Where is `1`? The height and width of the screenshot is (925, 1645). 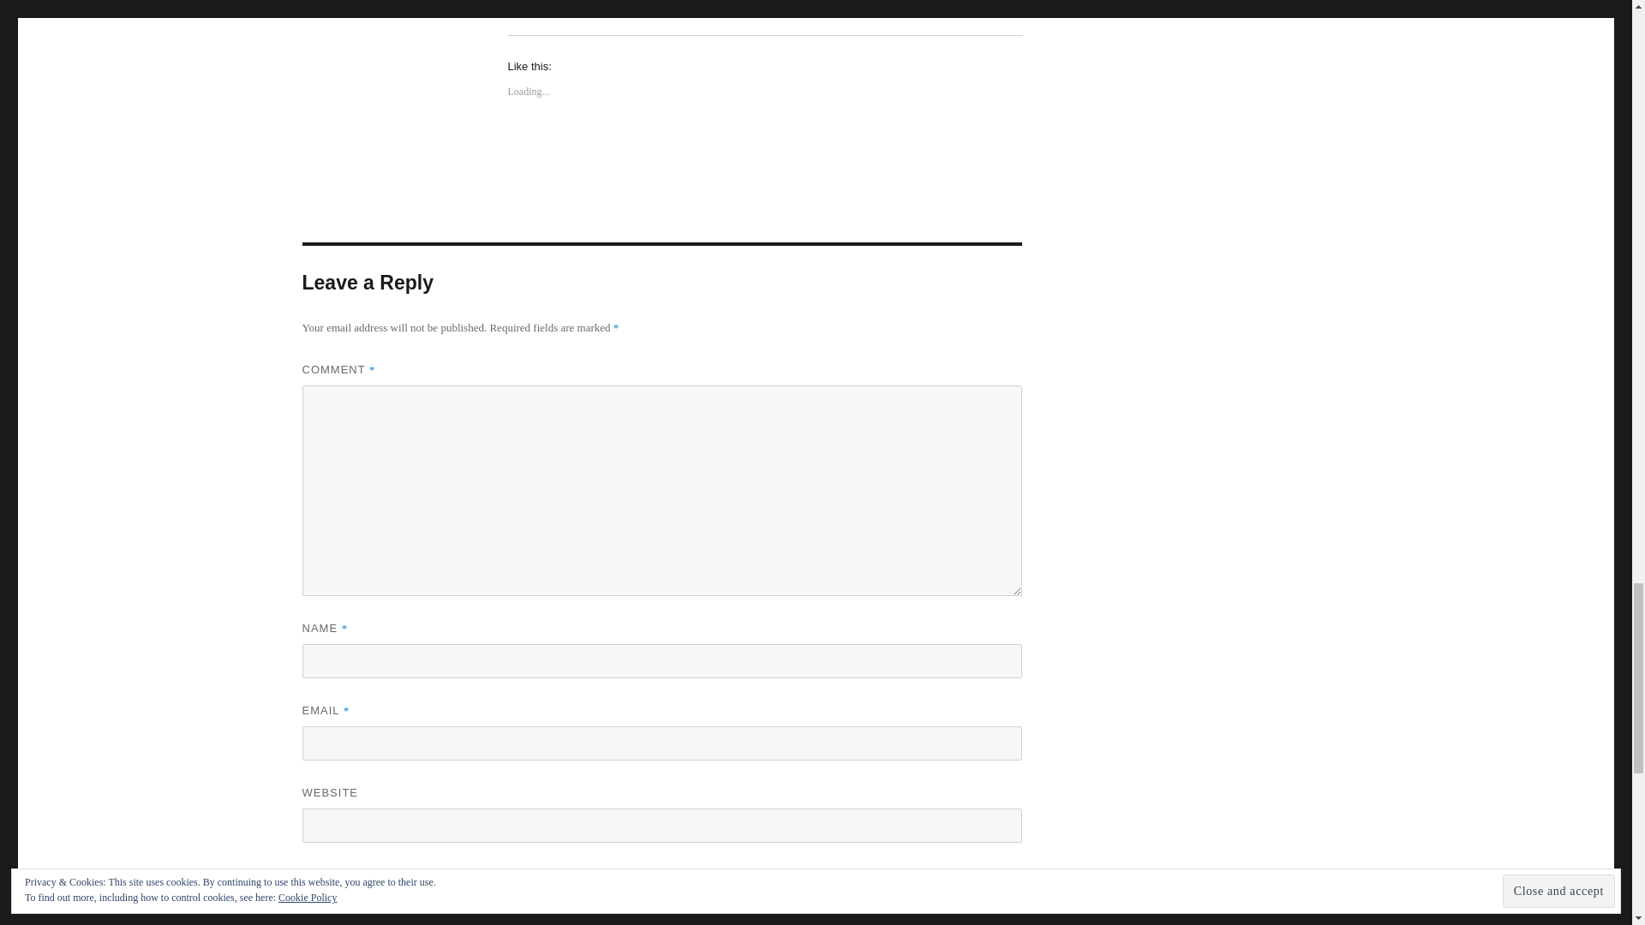
1 is located at coordinates (307, 920).